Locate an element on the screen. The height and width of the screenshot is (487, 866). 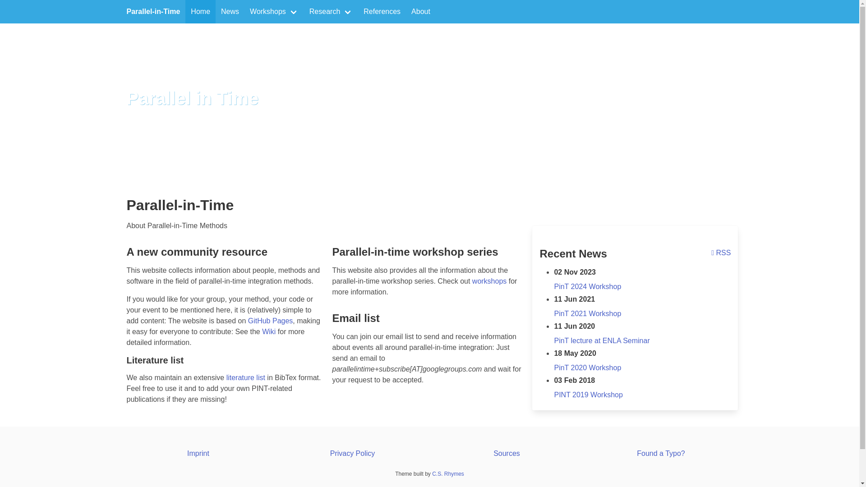
PinT 2020 Workshop is located at coordinates (587, 368).